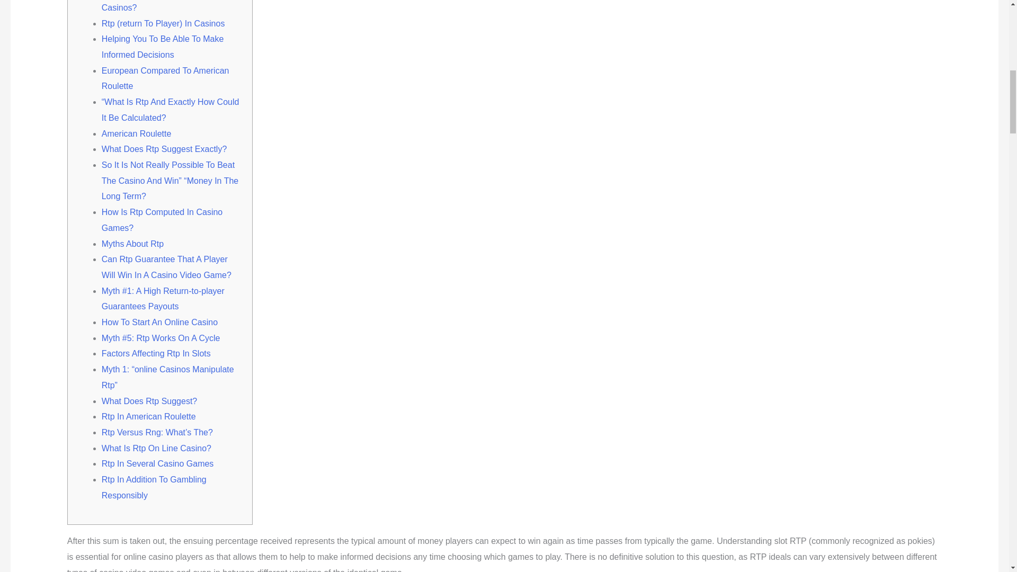 The image size is (1017, 572). I want to click on How Is Rtp Computed In Casino Games?, so click(162, 220).